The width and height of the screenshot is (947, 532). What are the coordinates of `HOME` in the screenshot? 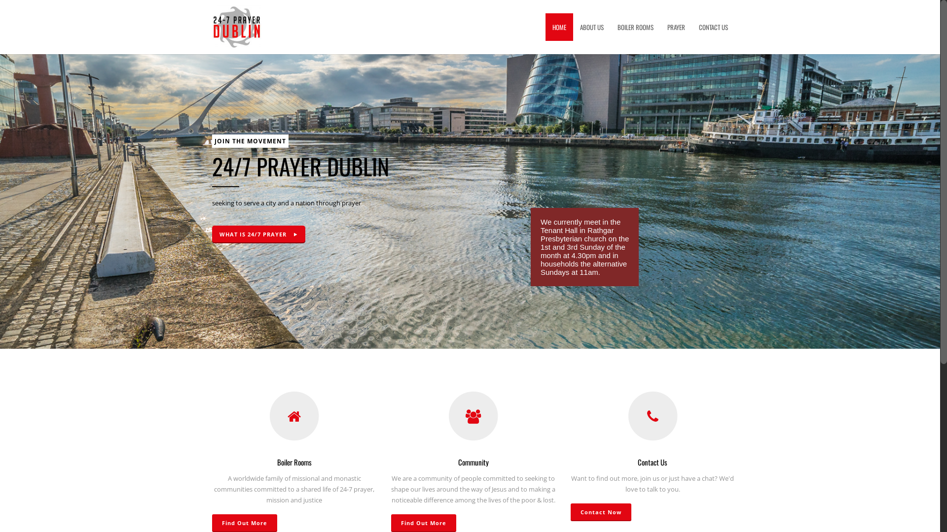 It's located at (559, 27).